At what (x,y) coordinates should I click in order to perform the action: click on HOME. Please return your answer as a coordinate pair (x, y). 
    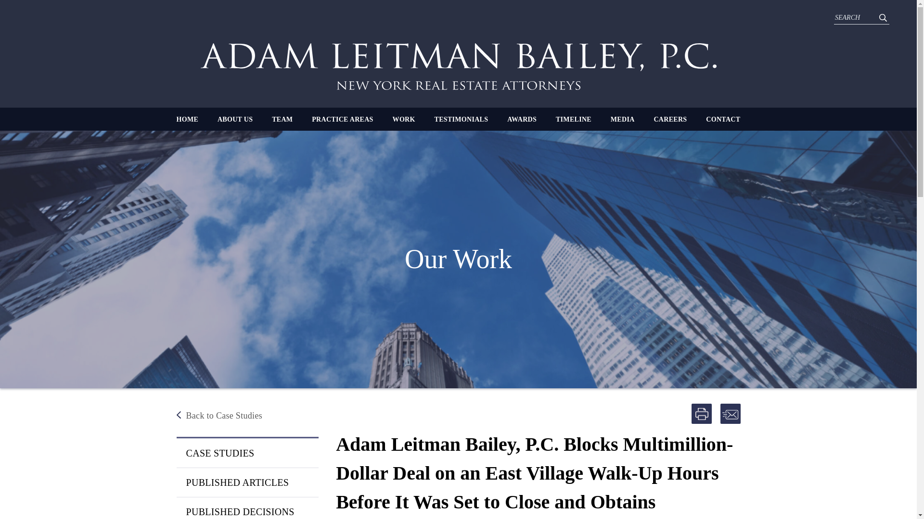
    Looking at the image, I should click on (187, 119).